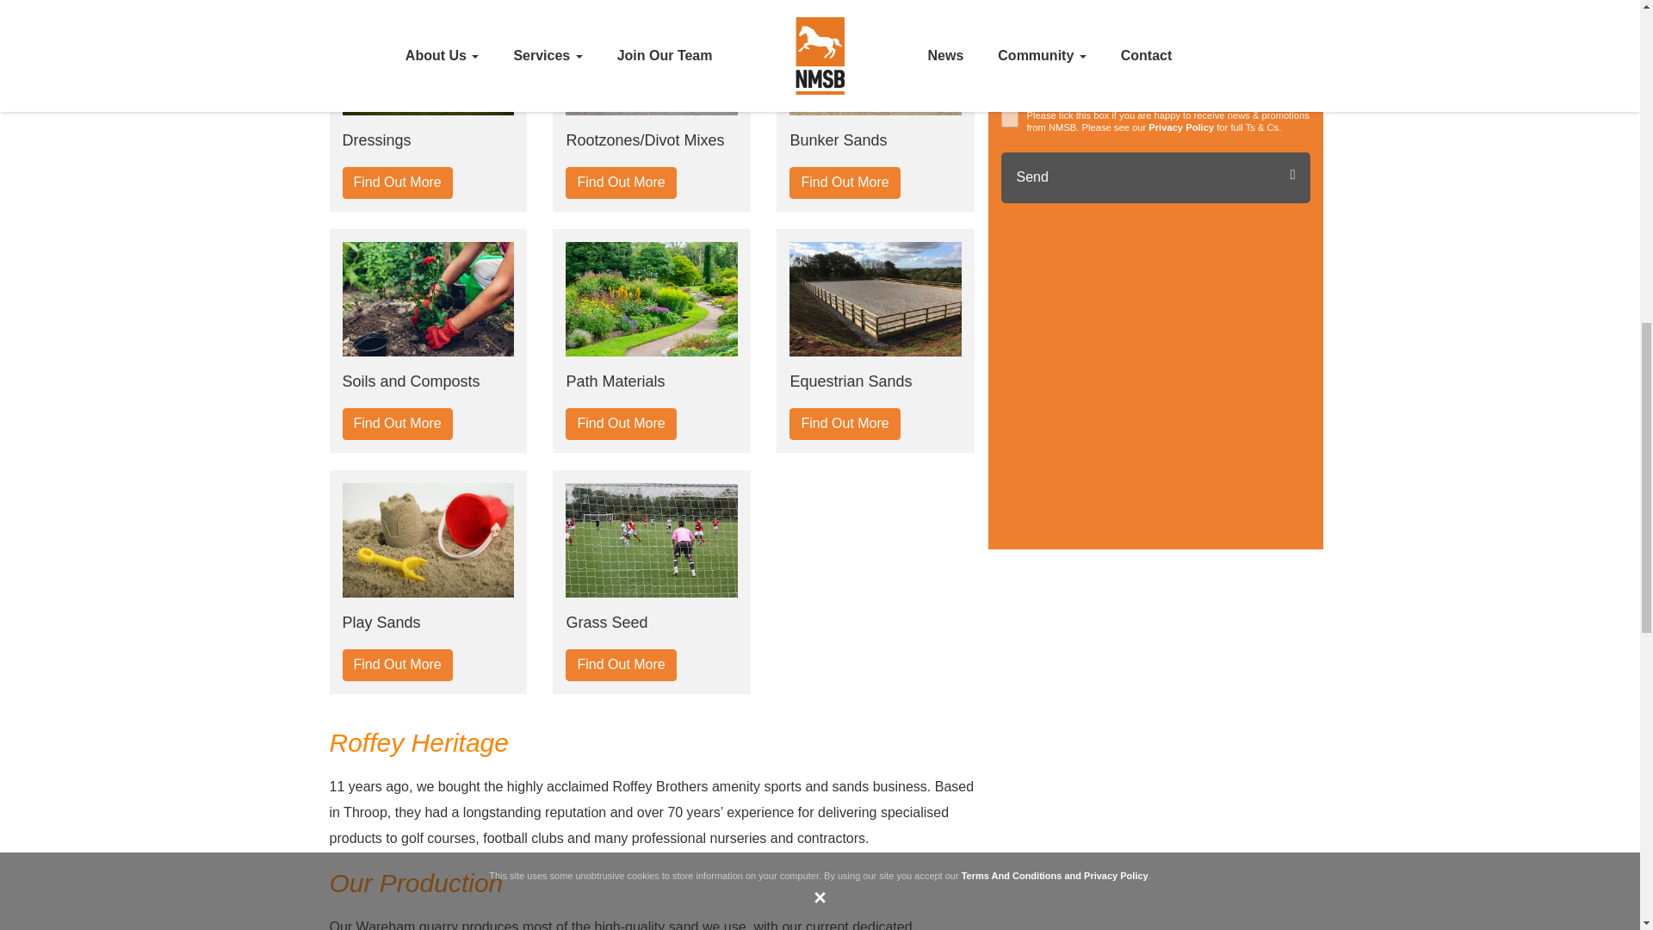 This screenshot has width=1653, height=930. I want to click on Find Out More, so click(620, 183).